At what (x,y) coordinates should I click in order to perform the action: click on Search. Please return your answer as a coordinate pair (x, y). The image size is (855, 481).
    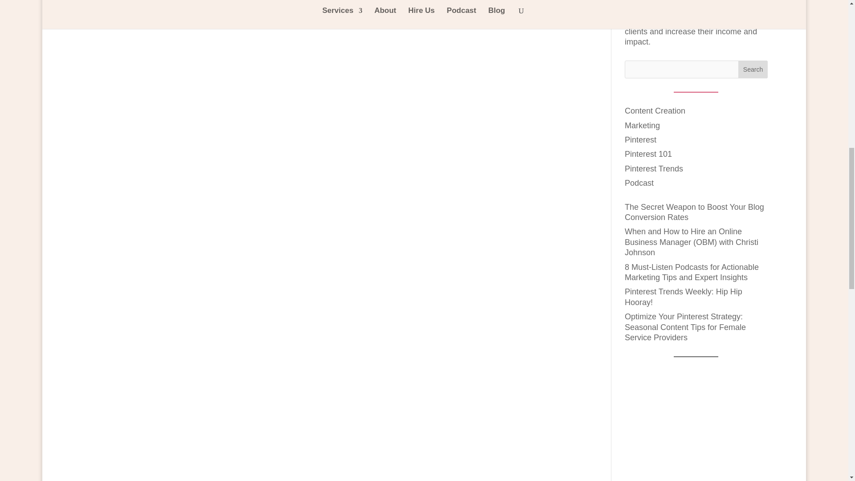
    Looking at the image, I should click on (753, 69).